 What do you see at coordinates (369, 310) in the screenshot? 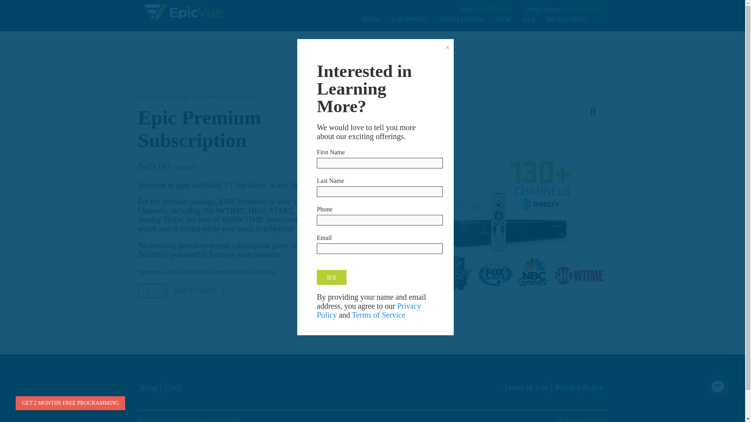
I see `Privacy Policy` at bounding box center [369, 310].